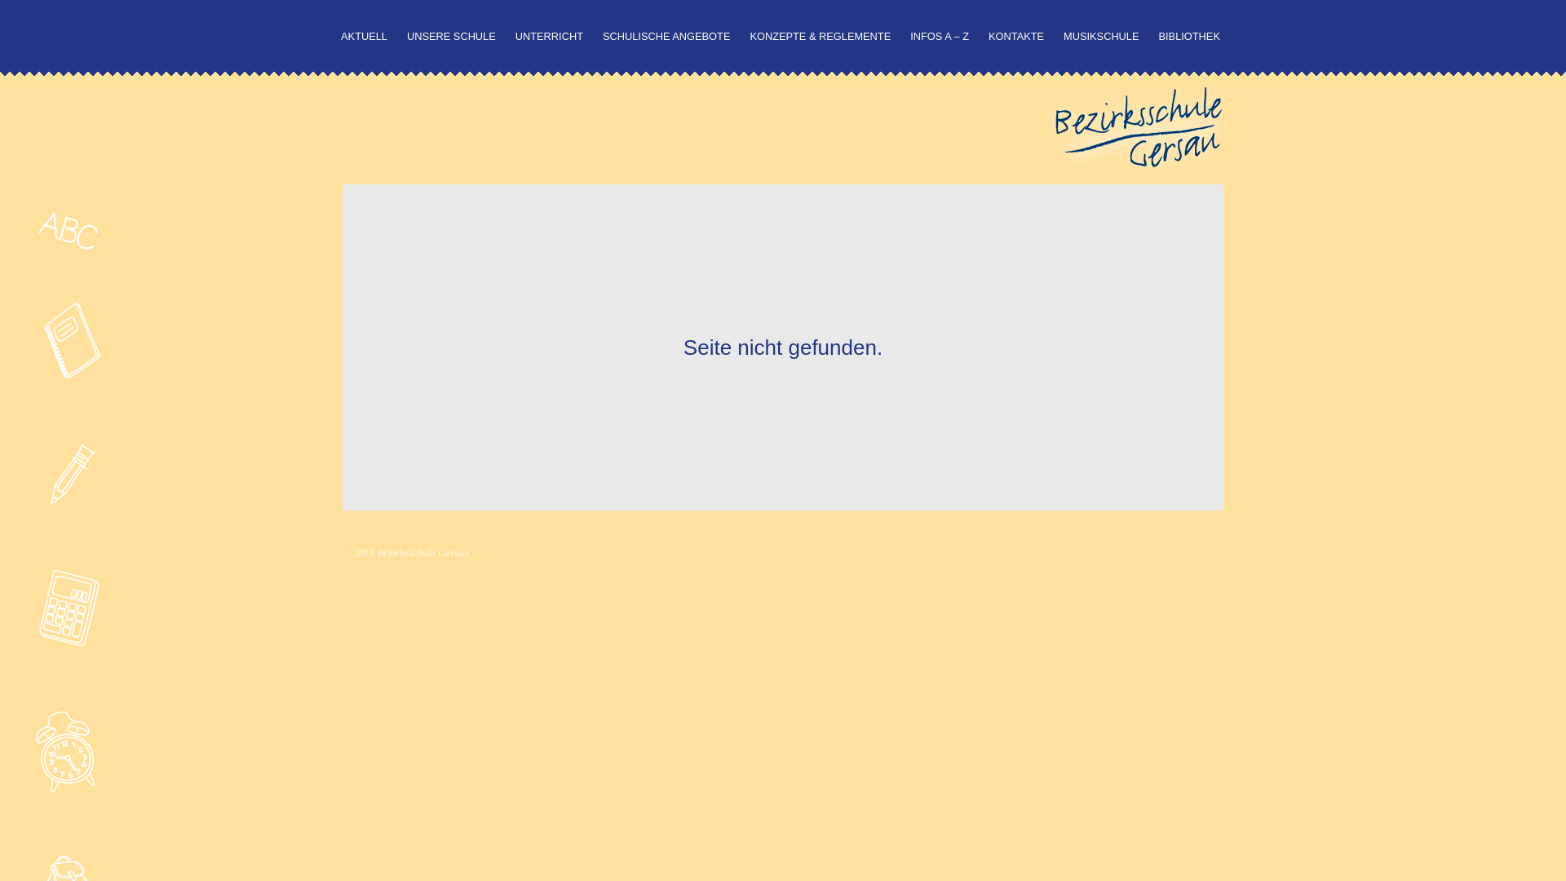  What do you see at coordinates (452, 37) in the screenshot?
I see `UNSERE SCHULE` at bounding box center [452, 37].